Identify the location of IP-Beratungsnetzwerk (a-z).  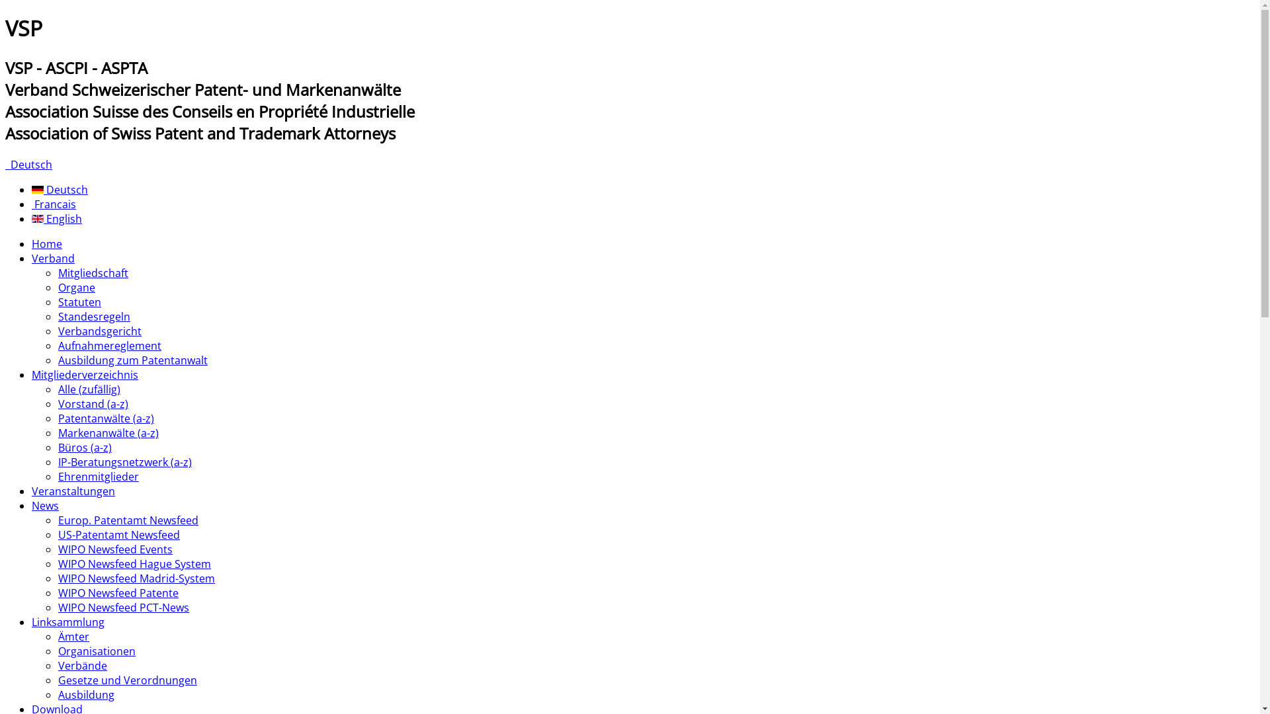
(125, 462).